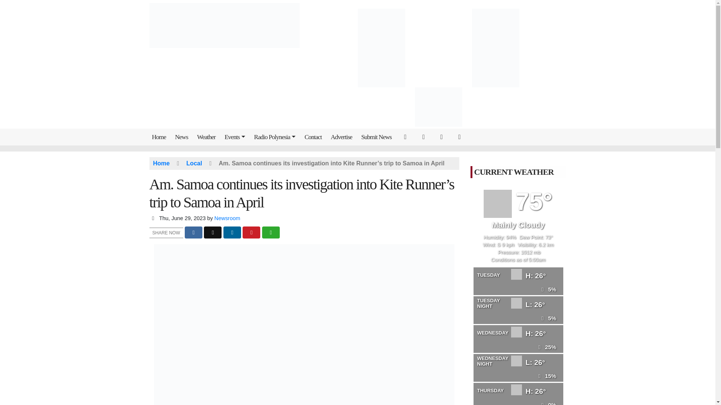 Image resolution: width=721 pixels, height=405 pixels. Describe the element at coordinates (208, 137) in the screenshot. I see `Weather` at that location.